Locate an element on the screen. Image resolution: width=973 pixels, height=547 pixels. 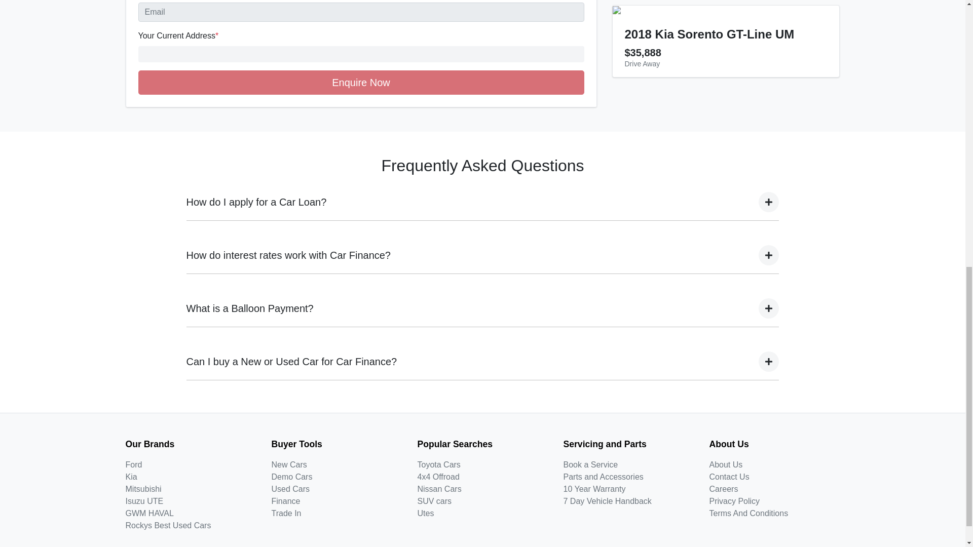
Isuzu UTE is located at coordinates (144, 500).